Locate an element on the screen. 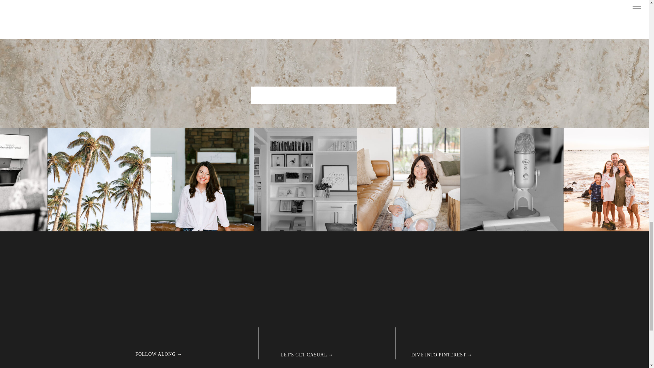 This screenshot has width=654, height=368. josiederrick.becky.2022-8 is located at coordinates (202, 180).